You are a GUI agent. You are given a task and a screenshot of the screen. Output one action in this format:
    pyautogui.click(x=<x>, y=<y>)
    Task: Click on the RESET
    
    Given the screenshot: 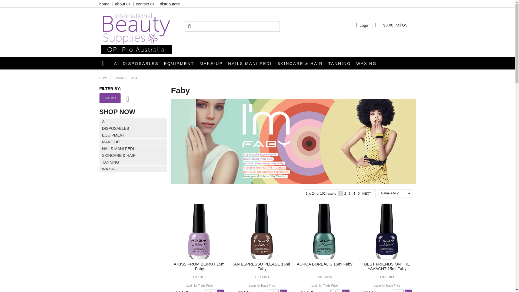 What is the action you would take?
    pyautogui.click(x=125, y=99)
    